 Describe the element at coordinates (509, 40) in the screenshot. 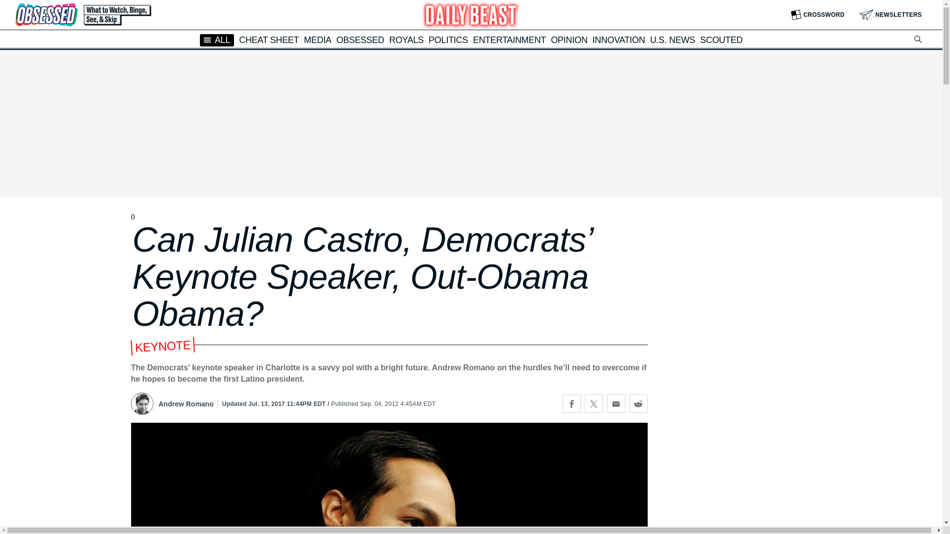

I see `ENTERTAINMENT` at that location.